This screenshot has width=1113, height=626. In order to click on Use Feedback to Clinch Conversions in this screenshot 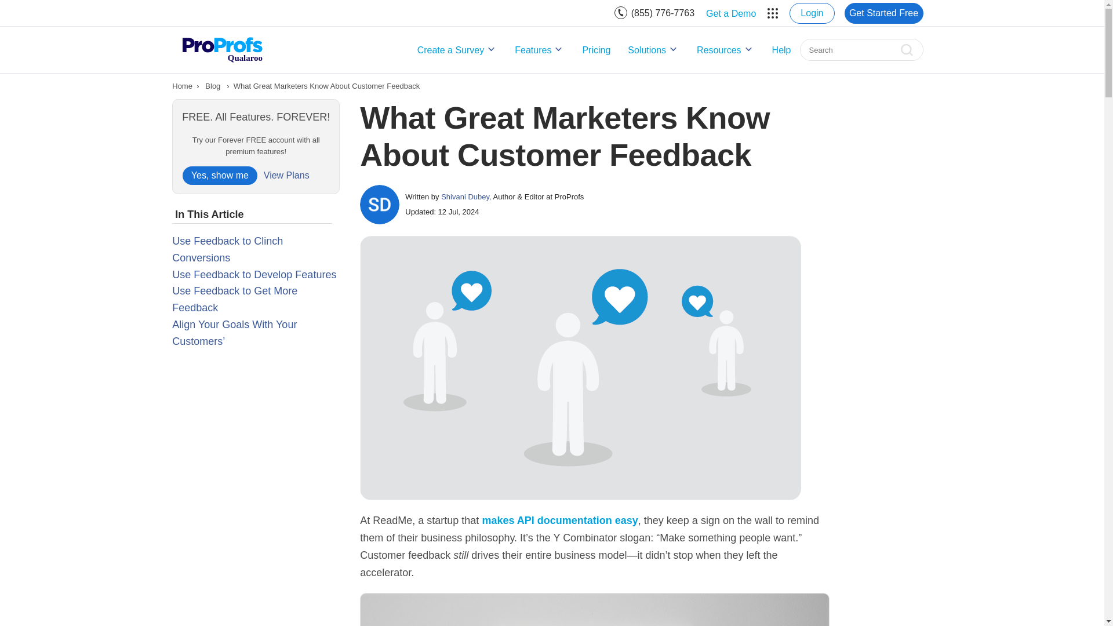, I will do `click(227, 249)`.